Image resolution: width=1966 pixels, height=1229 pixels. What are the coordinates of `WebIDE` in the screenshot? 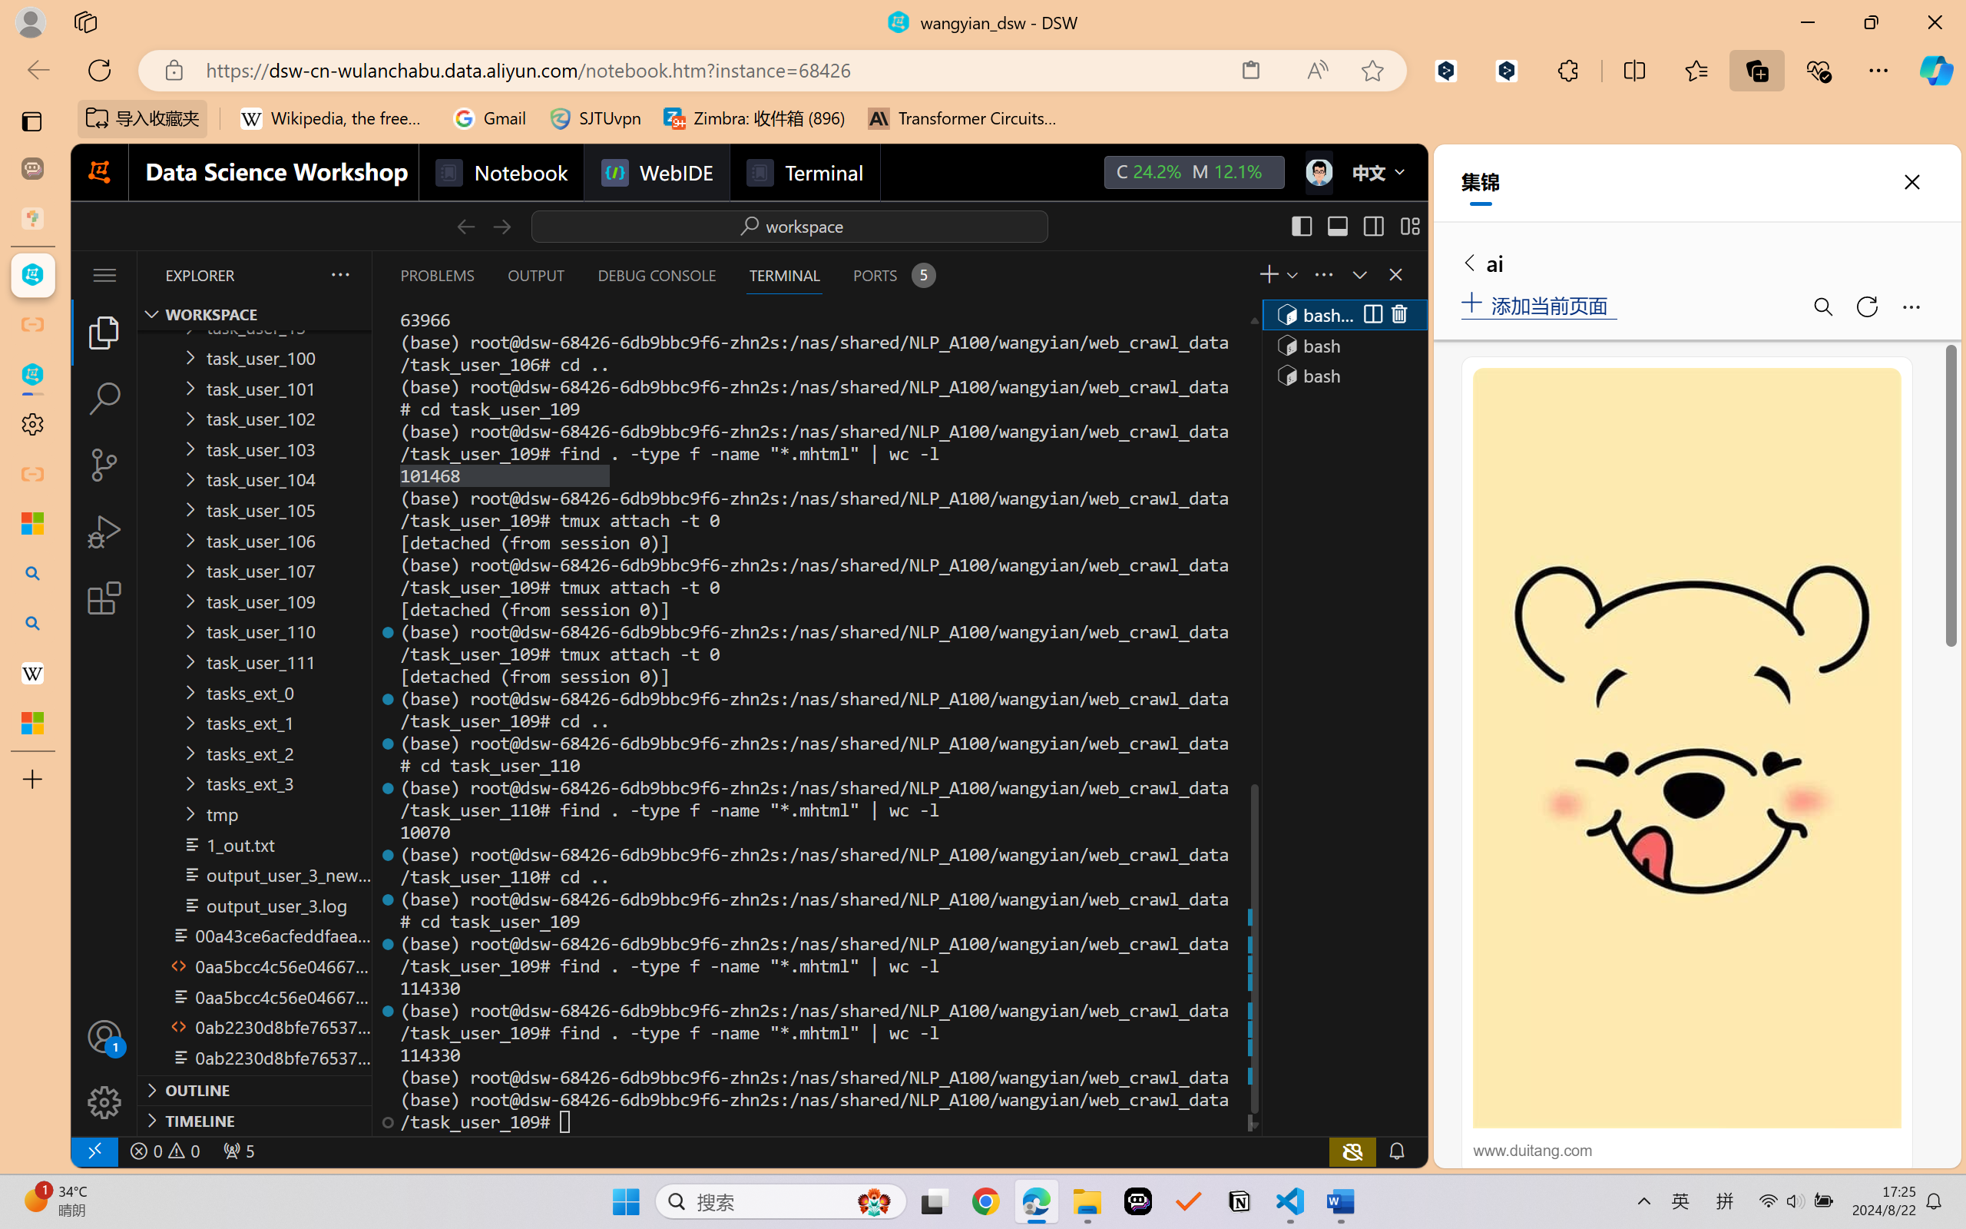 It's located at (656, 172).